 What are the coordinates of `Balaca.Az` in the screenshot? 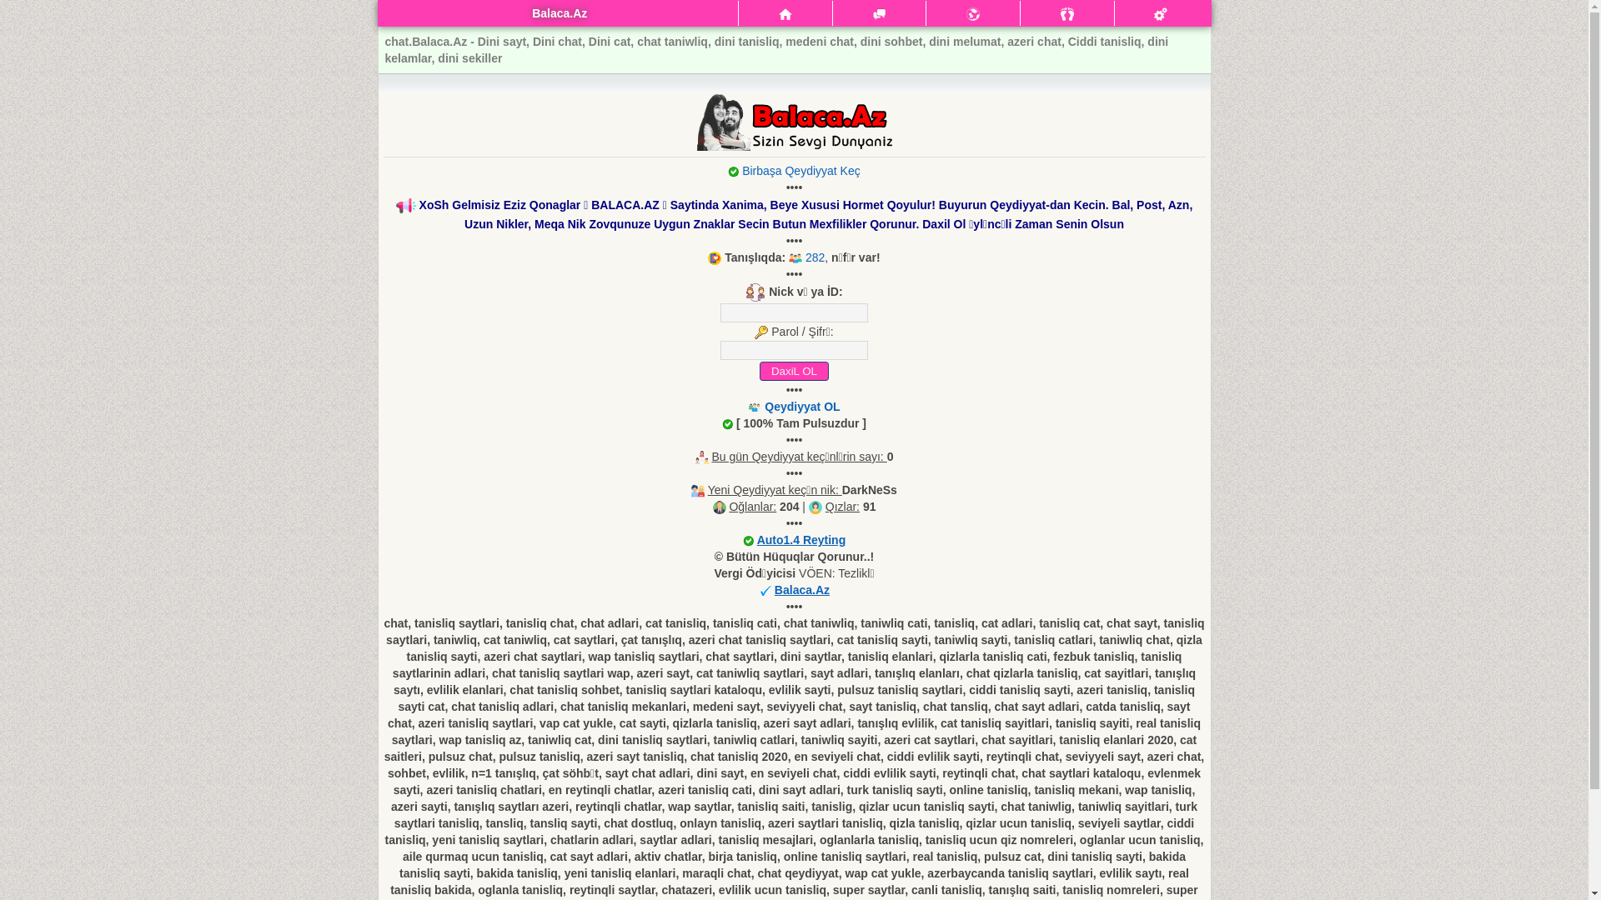 It's located at (802, 590).